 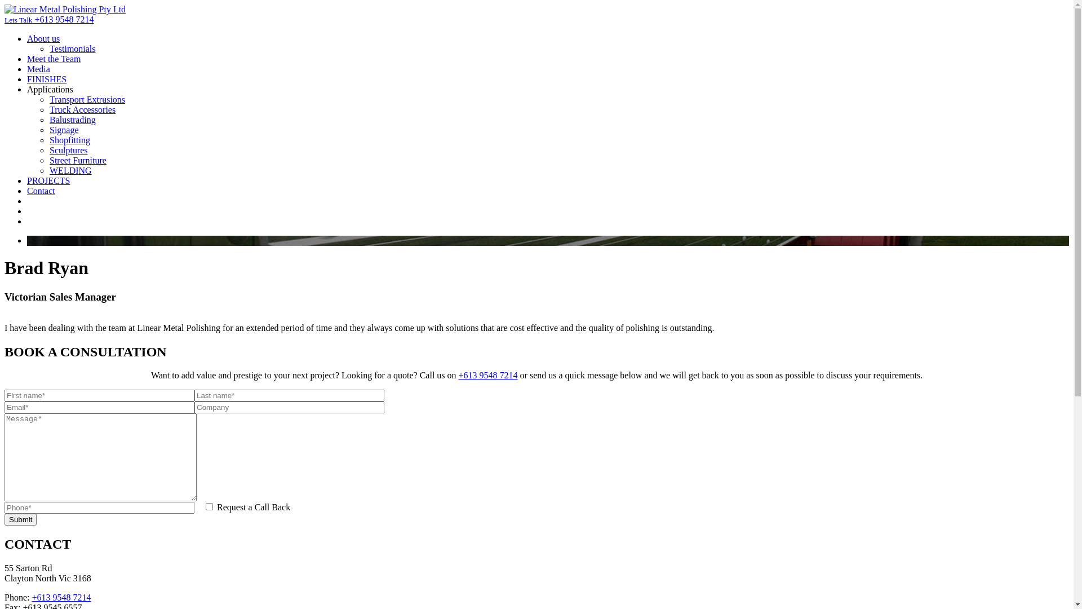 I want to click on FINISHES, so click(x=47, y=79).